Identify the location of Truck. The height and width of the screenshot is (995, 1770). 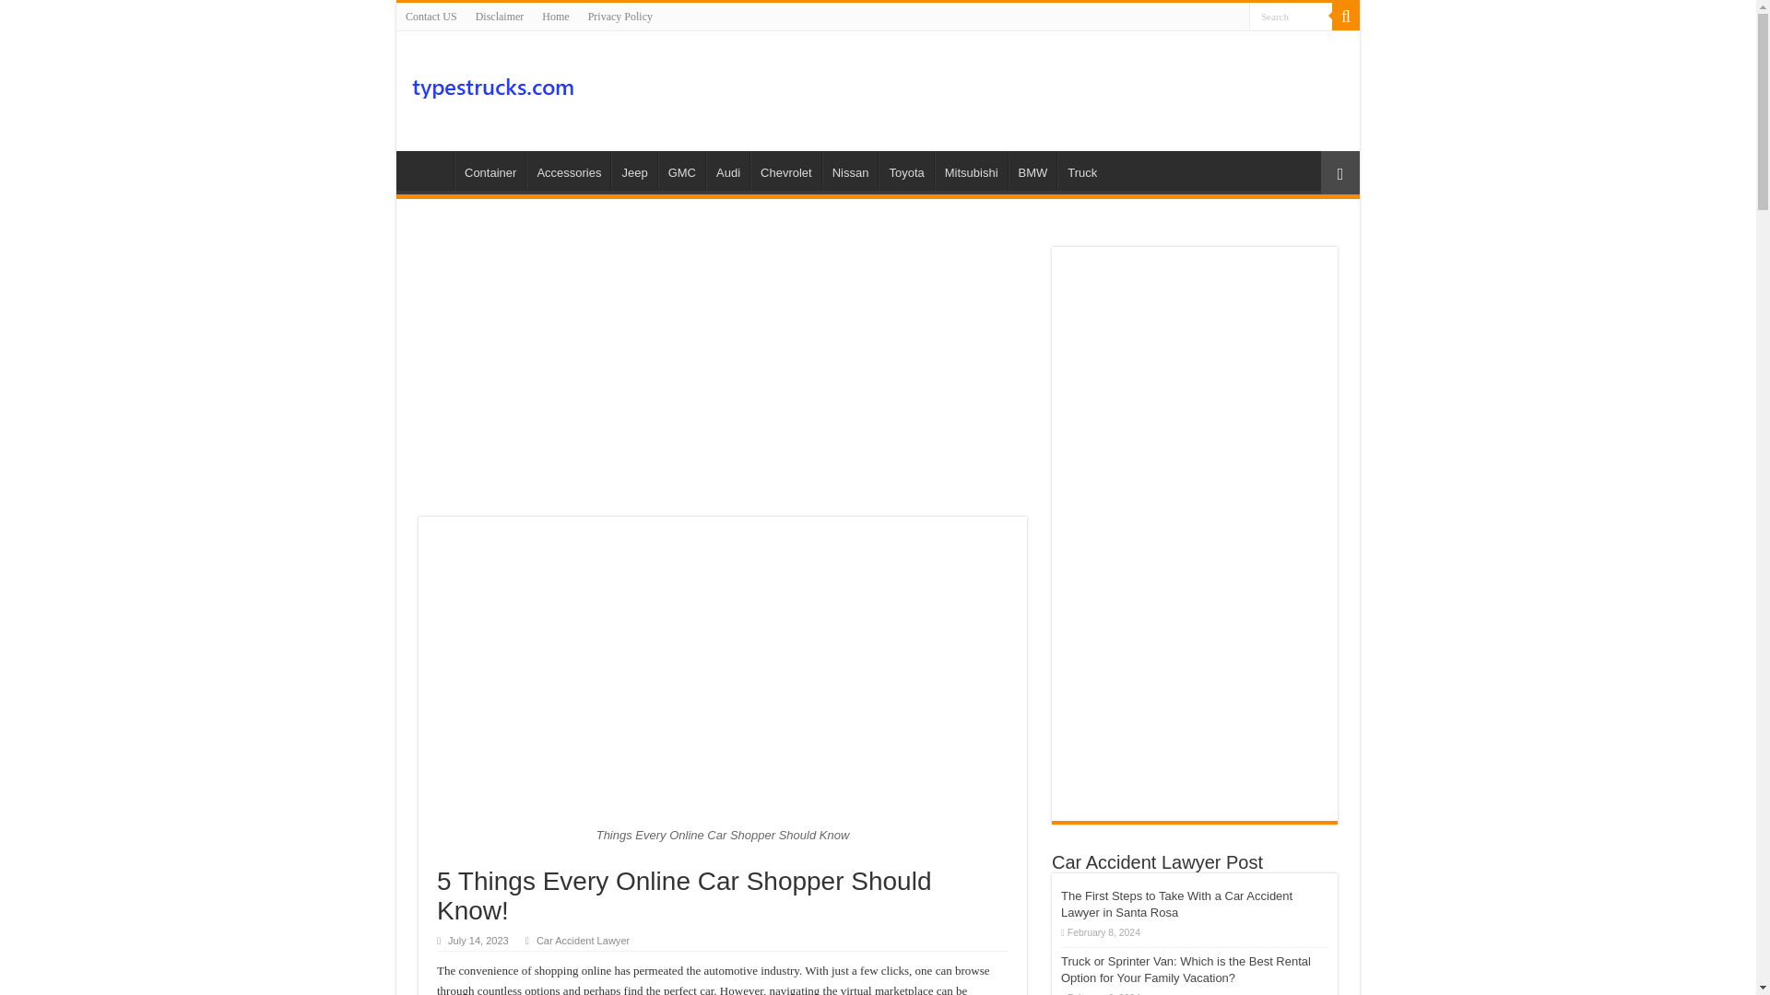
(1081, 170).